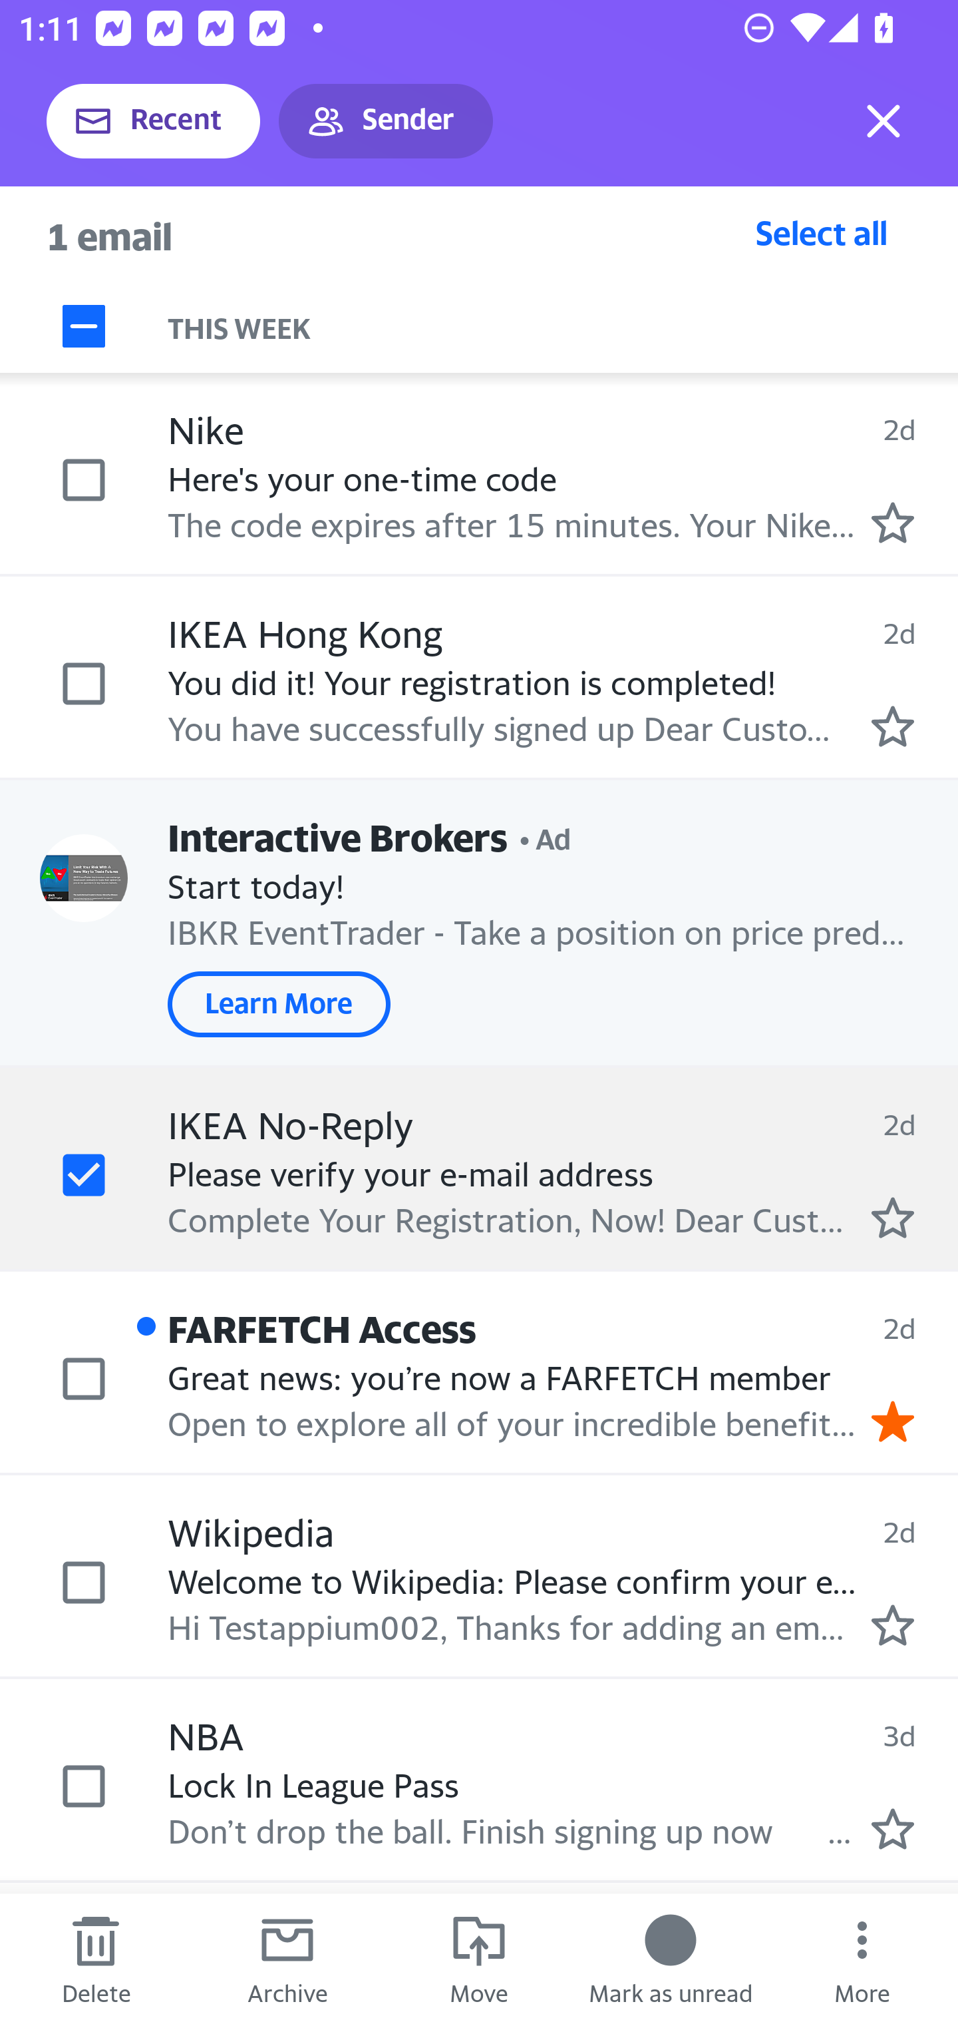 The width and height of the screenshot is (958, 2024). Describe the element at coordinates (893, 1421) in the screenshot. I see `Remove star.` at that location.